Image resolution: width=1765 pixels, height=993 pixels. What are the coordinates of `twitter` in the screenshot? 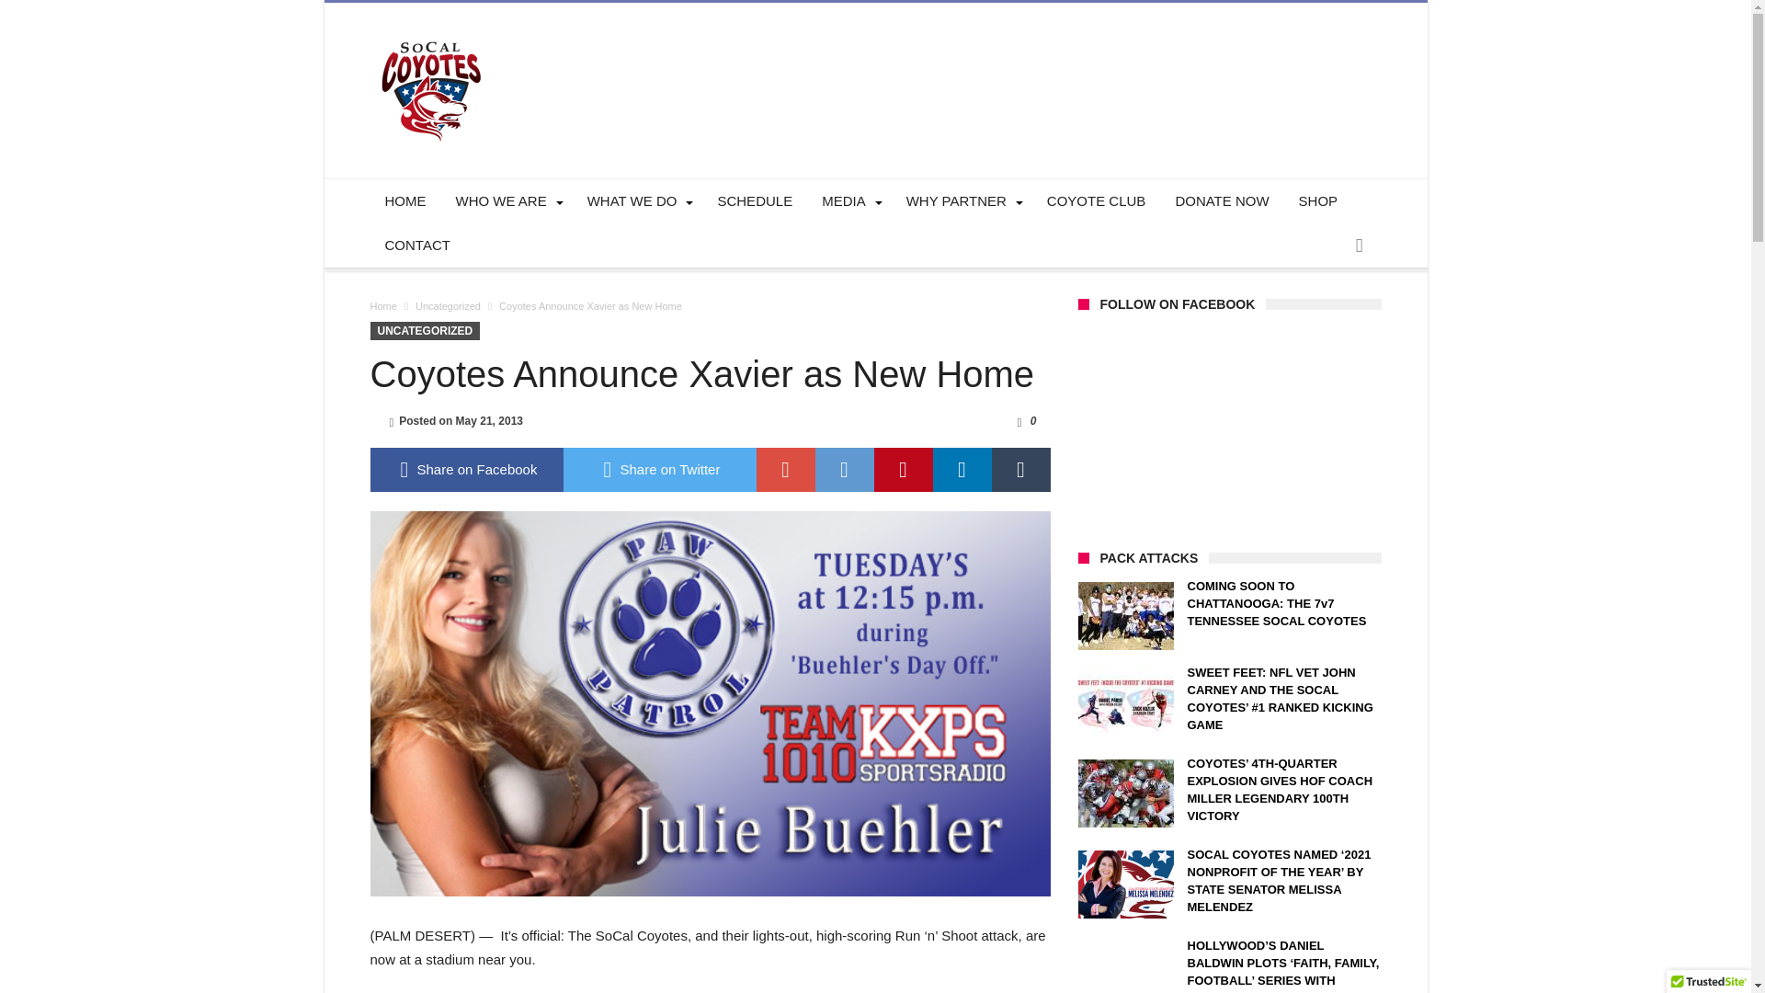 It's located at (658, 469).